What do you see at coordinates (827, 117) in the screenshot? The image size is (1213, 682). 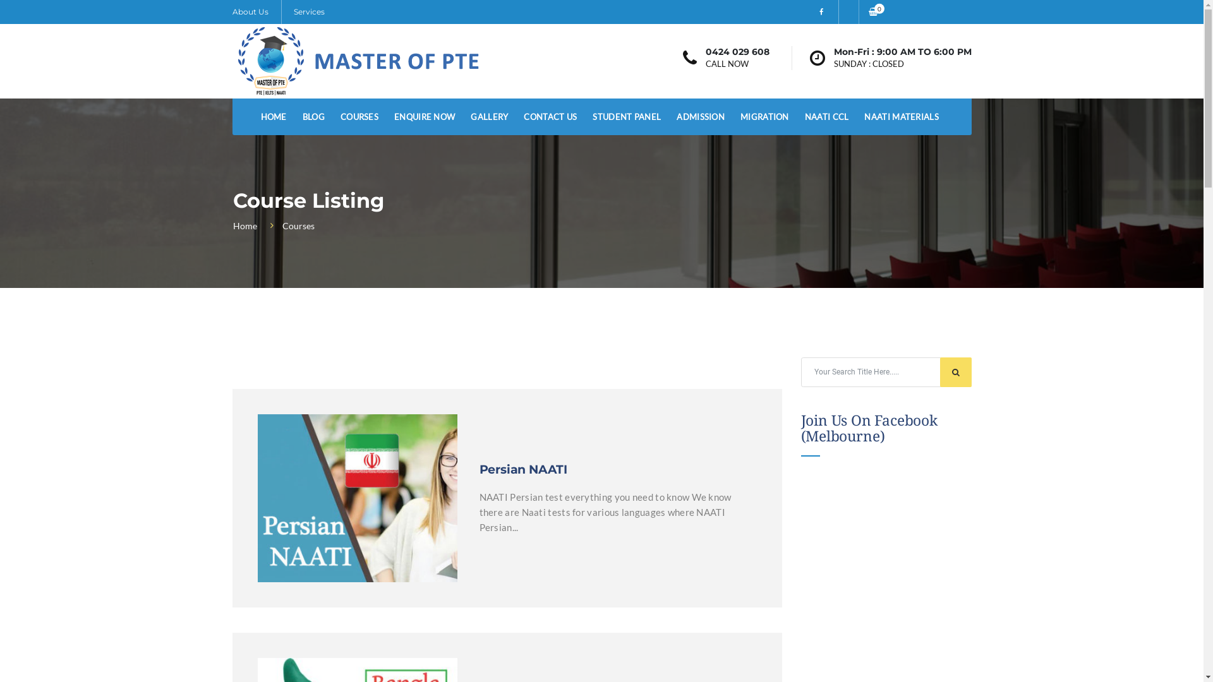 I see `NAATI CCL` at bounding box center [827, 117].